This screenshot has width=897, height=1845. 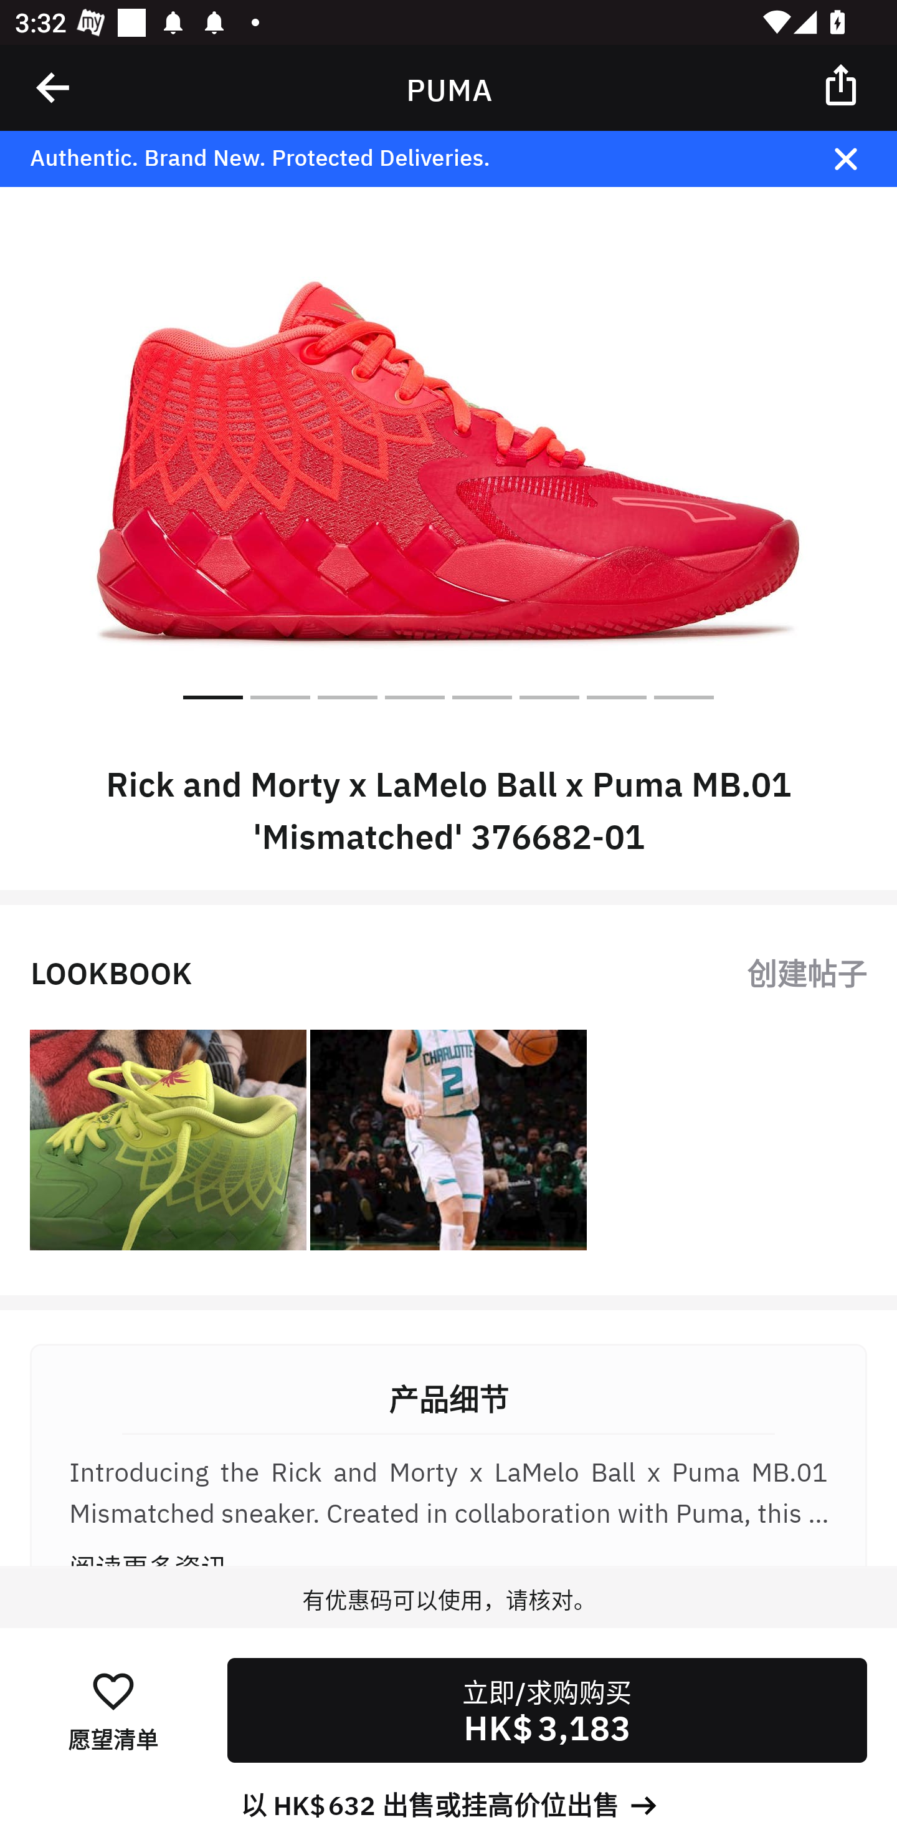 What do you see at coordinates (547, 1710) in the screenshot?
I see `立即/求购购买 HK$ 3,183` at bounding box center [547, 1710].